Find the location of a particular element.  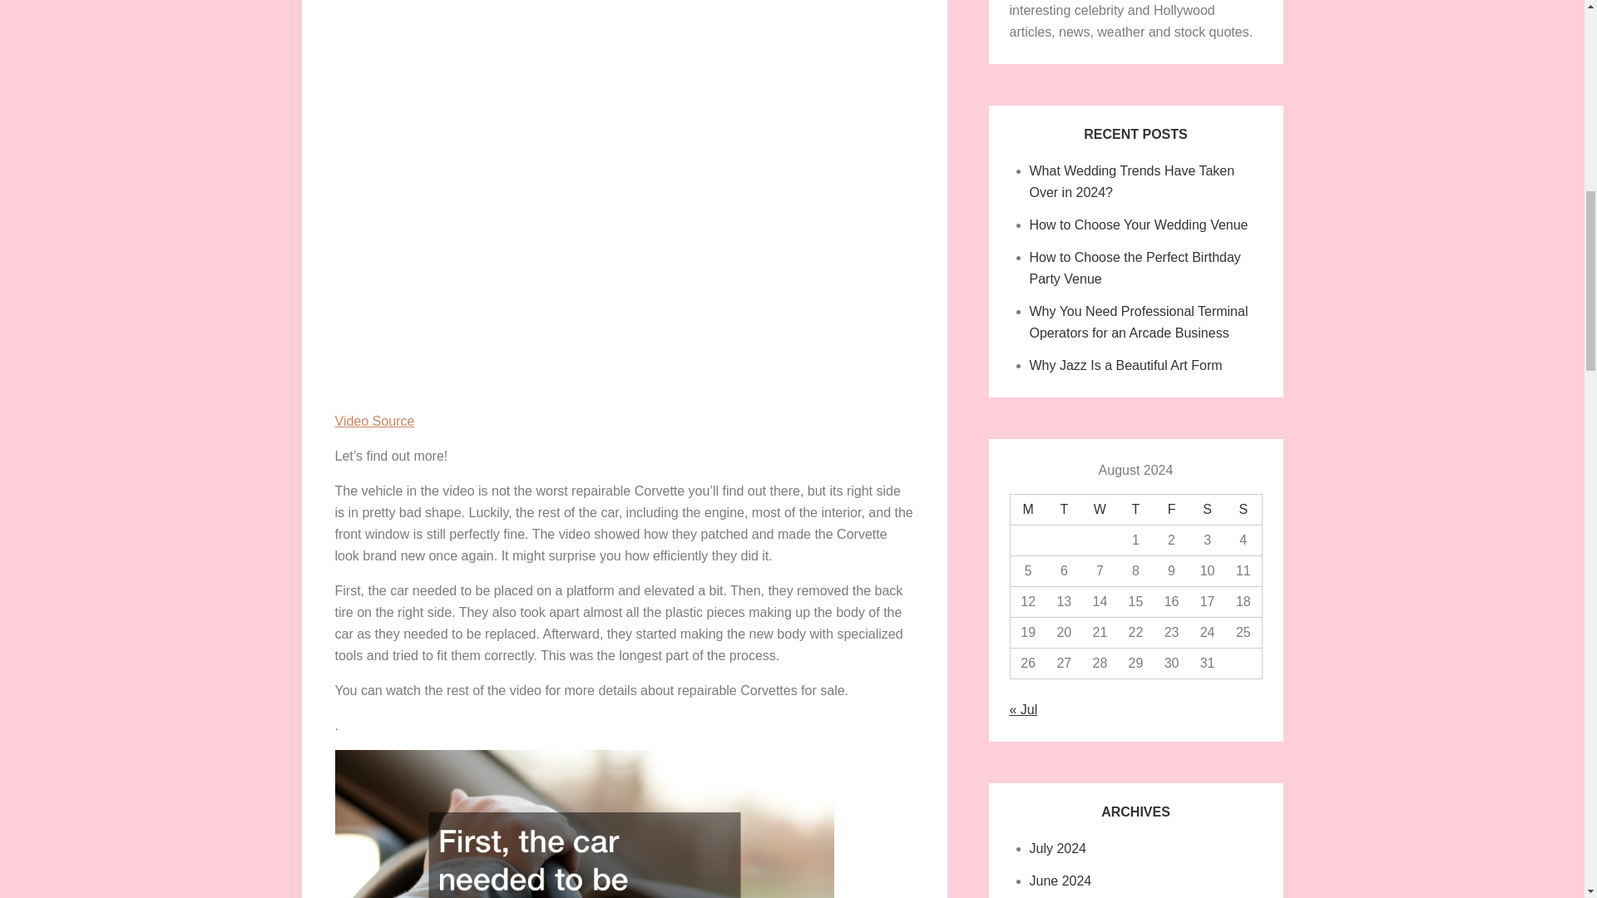

Tuesday is located at coordinates (1064, 510).